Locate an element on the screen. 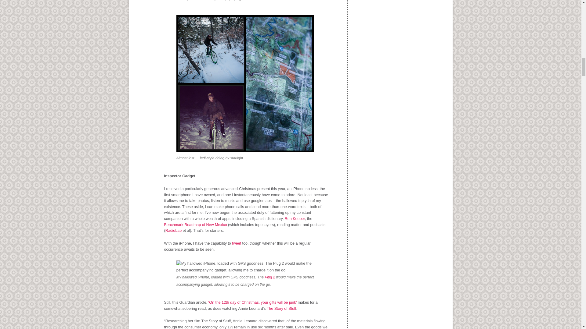  Plug 2 is located at coordinates (270, 277).